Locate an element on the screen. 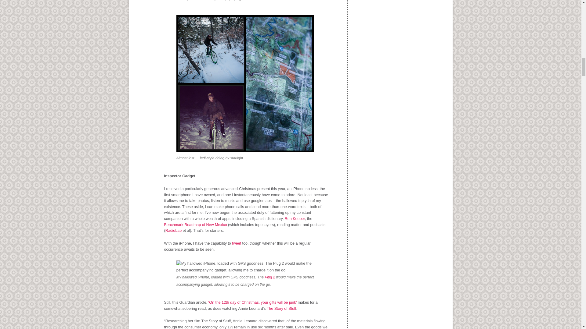  Plug 2 is located at coordinates (270, 277).